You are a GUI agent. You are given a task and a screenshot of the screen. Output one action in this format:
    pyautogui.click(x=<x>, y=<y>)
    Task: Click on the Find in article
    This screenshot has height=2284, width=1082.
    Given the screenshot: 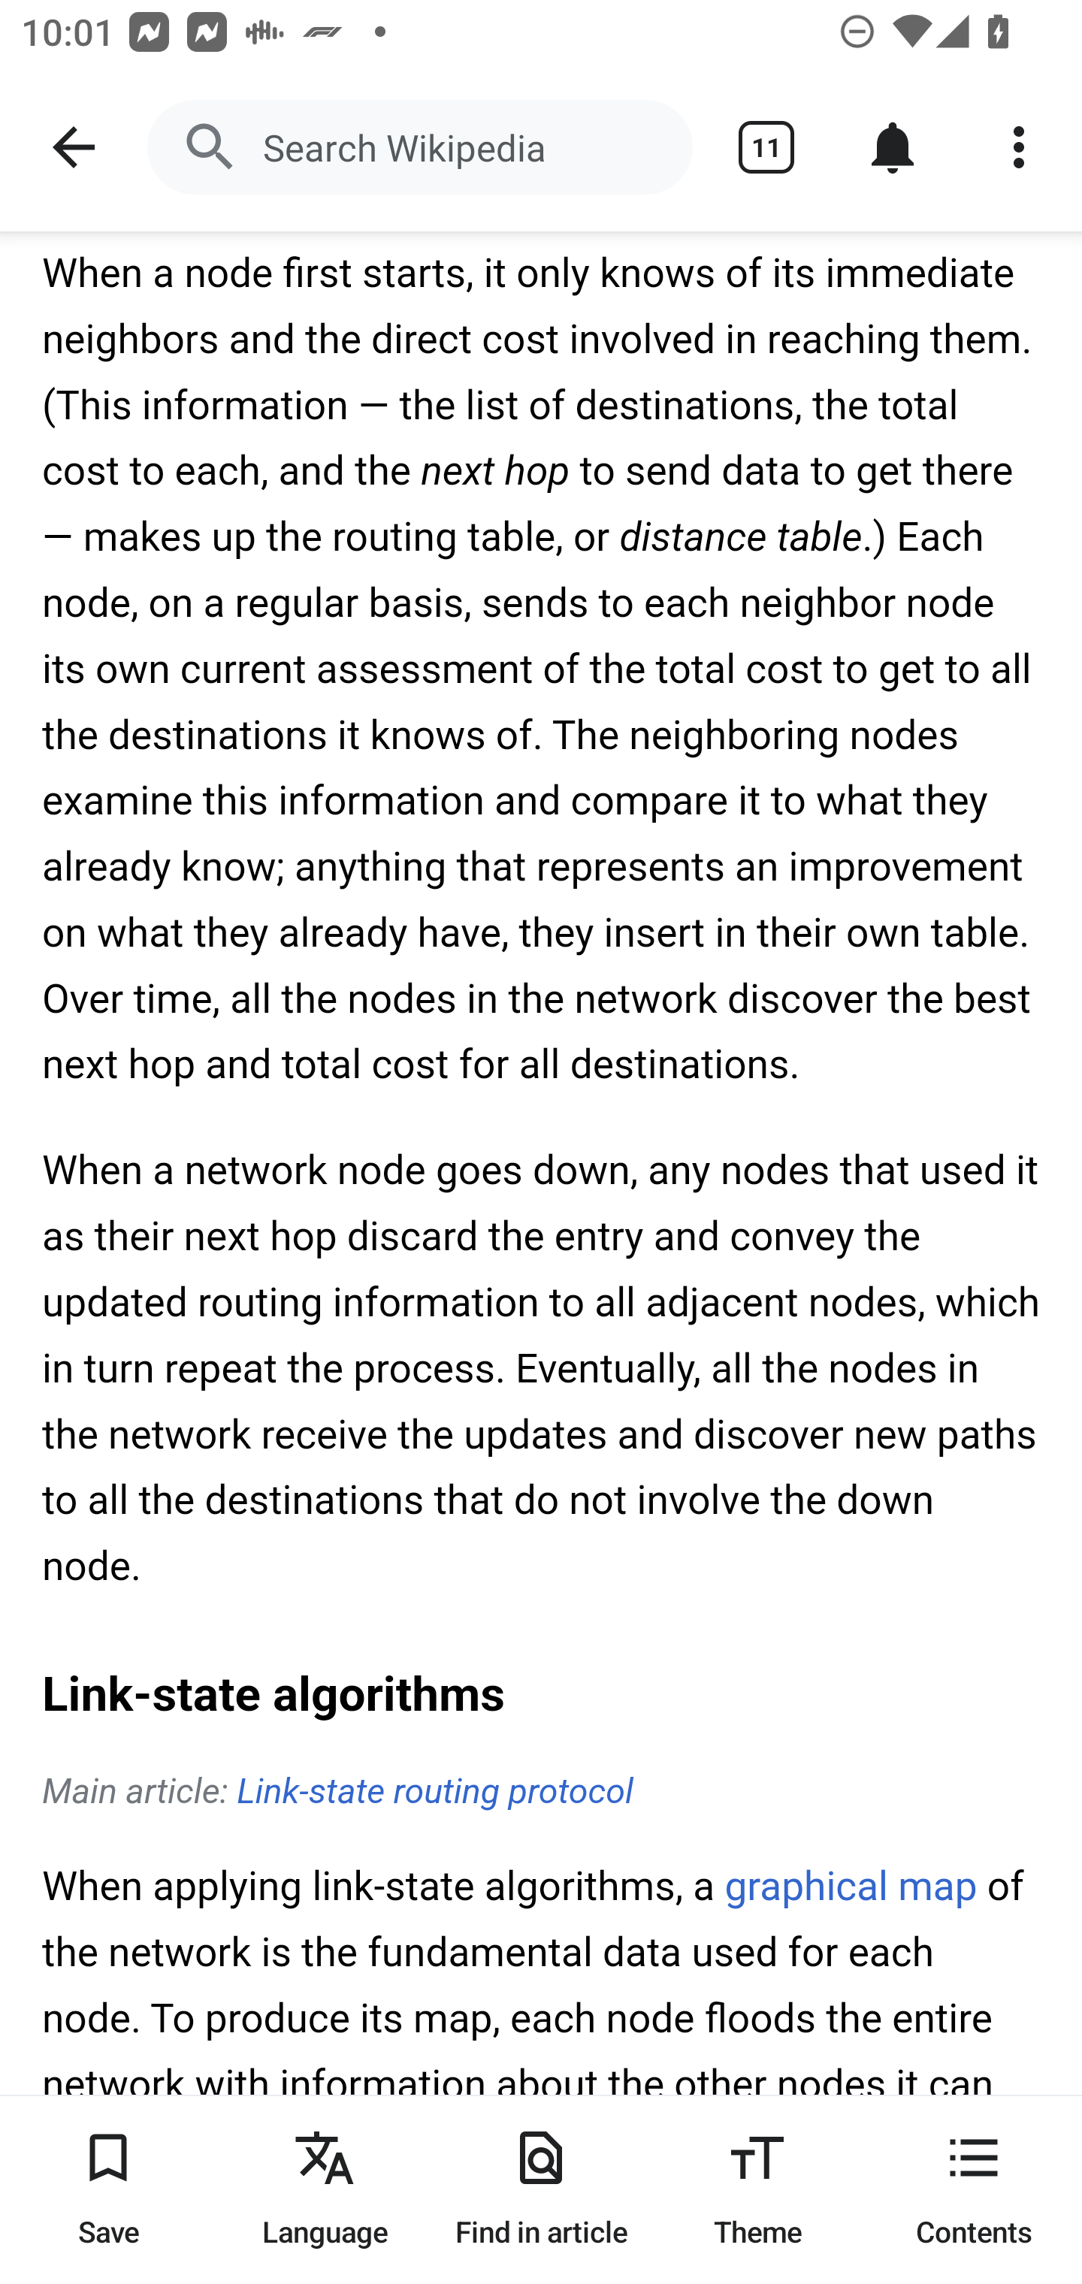 What is the action you would take?
    pyautogui.click(x=541, y=2189)
    